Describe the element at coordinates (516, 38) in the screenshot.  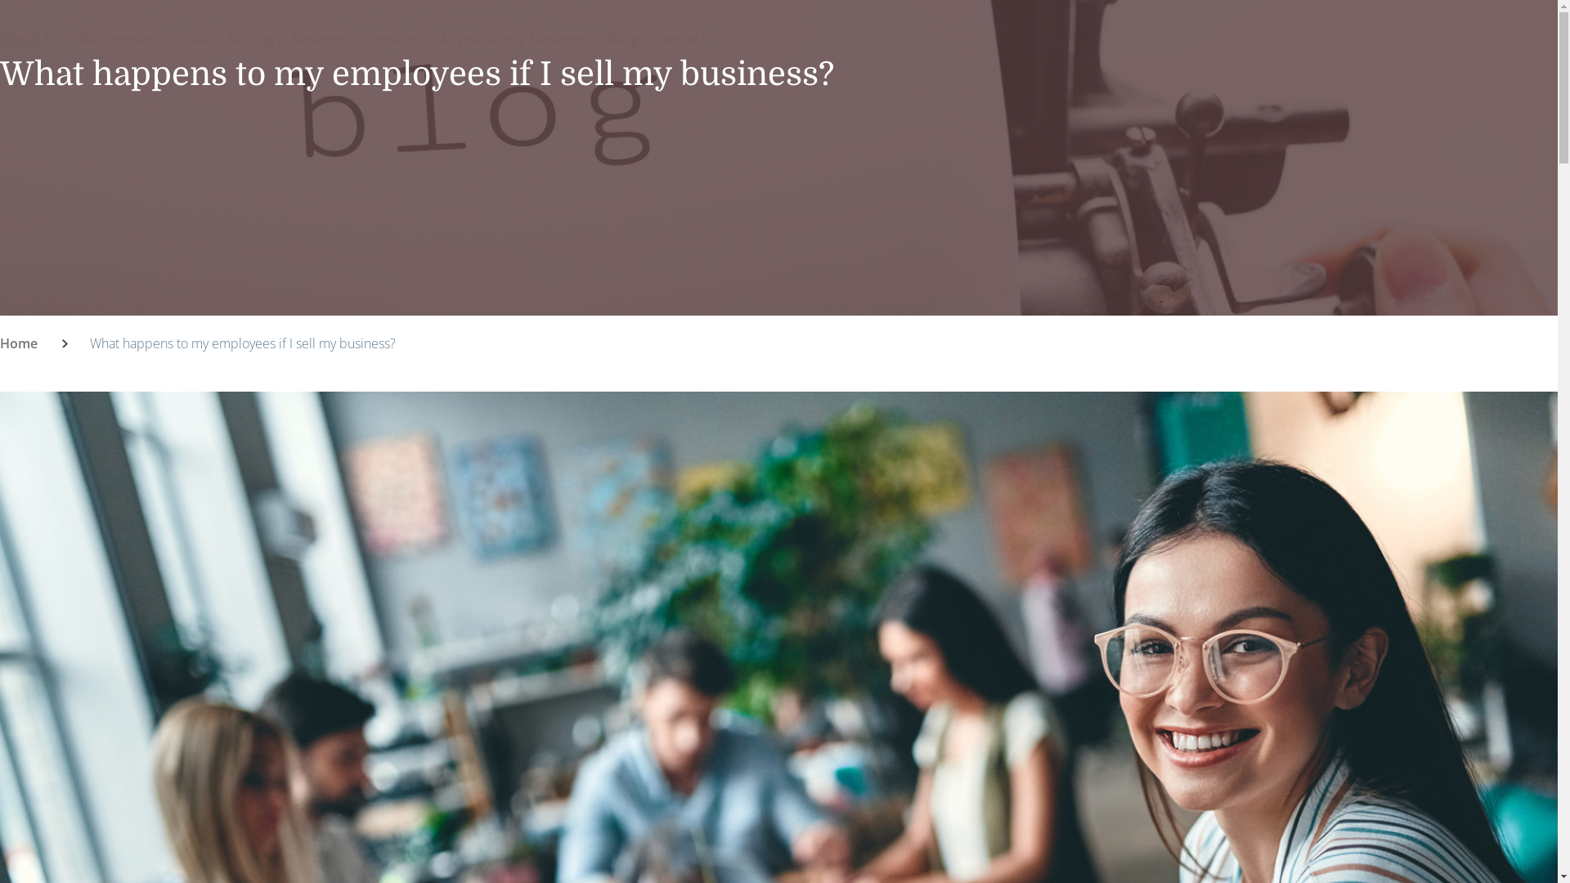
I see `Appraise my Business` at that location.